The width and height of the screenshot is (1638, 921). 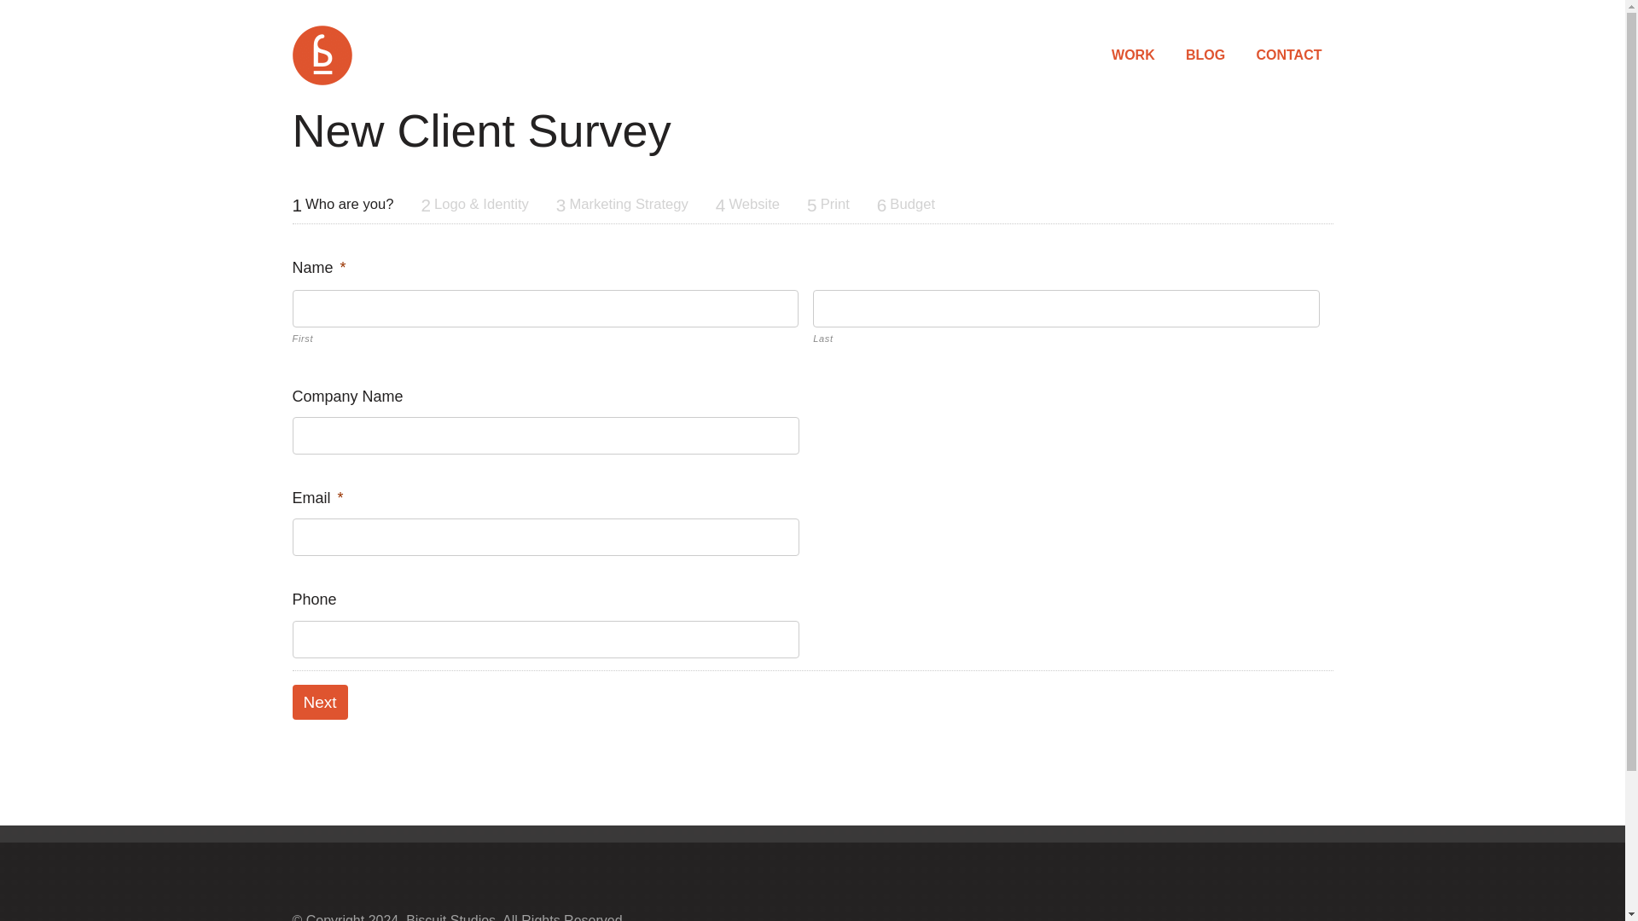 What do you see at coordinates (1288, 55) in the screenshot?
I see `Contact` at bounding box center [1288, 55].